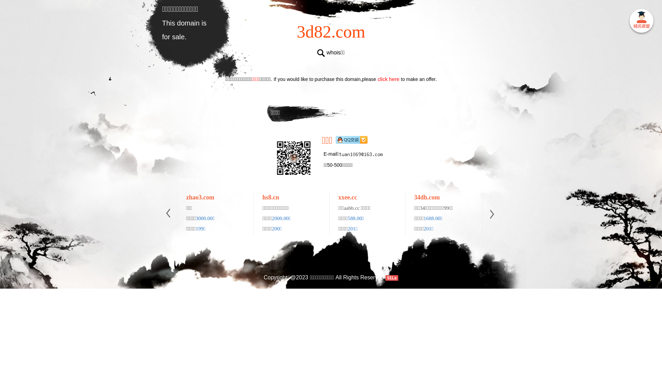 Image resolution: width=662 pixels, height=372 pixels. What do you see at coordinates (389, 79) in the screenshot?
I see `click here` at bounding box center [389, 79].